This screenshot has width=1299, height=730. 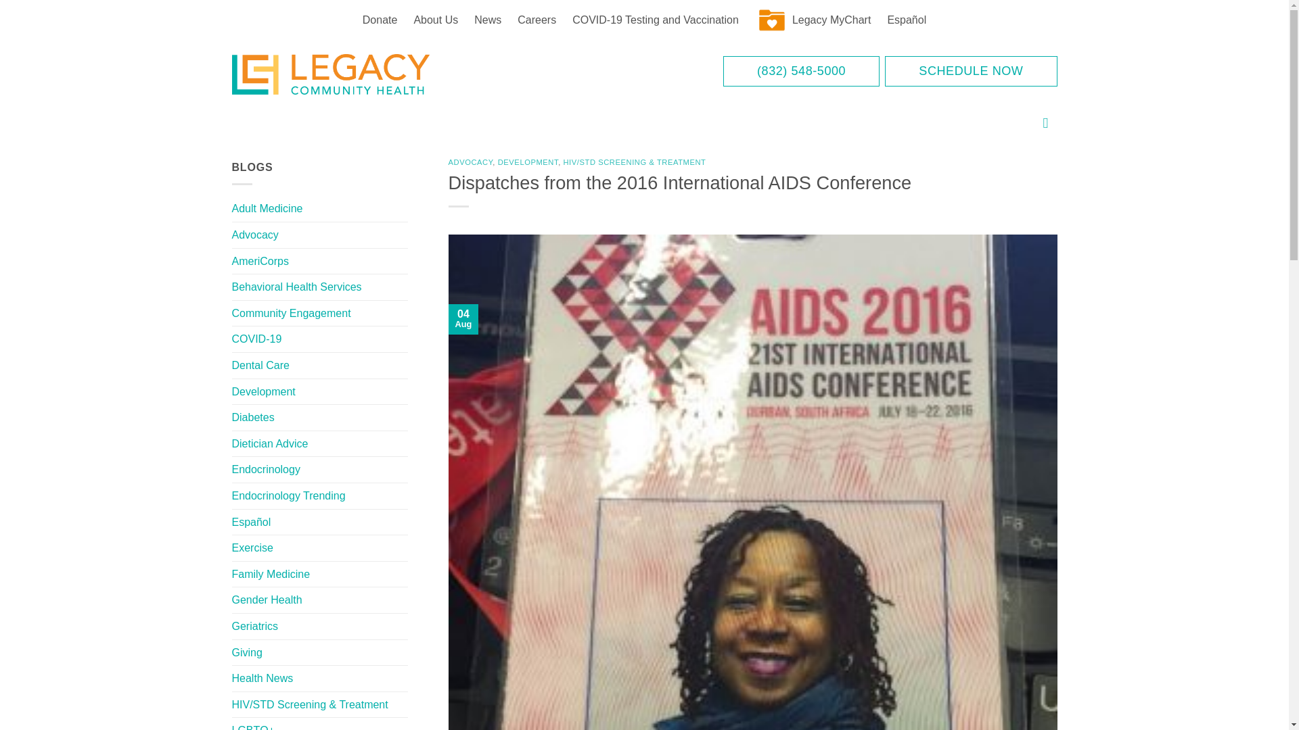 I want to click on About Us, so click(x=436, y=20).